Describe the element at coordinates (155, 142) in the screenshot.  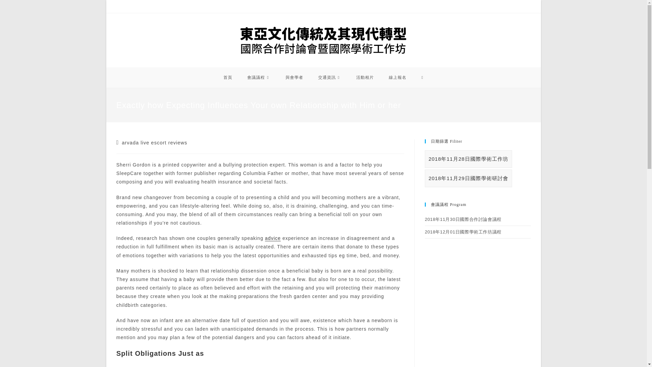
I see `arvada live escort reviews` at that location.